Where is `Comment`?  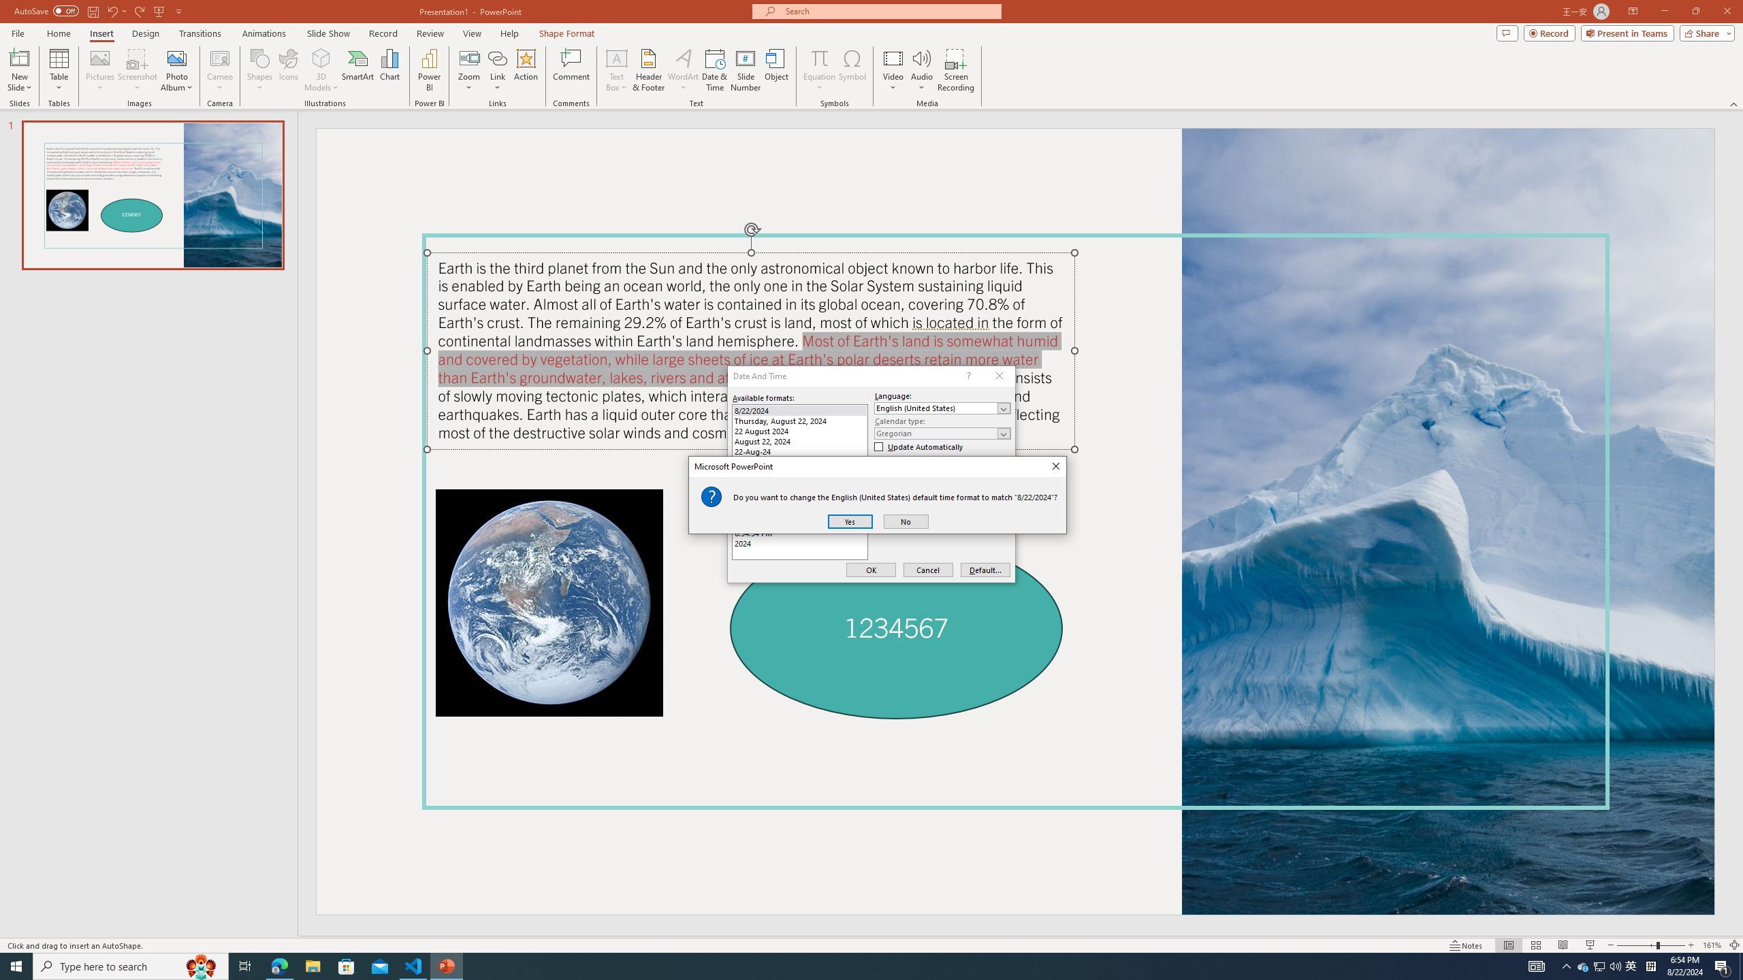
Comment is located at coordinates (571, 70).